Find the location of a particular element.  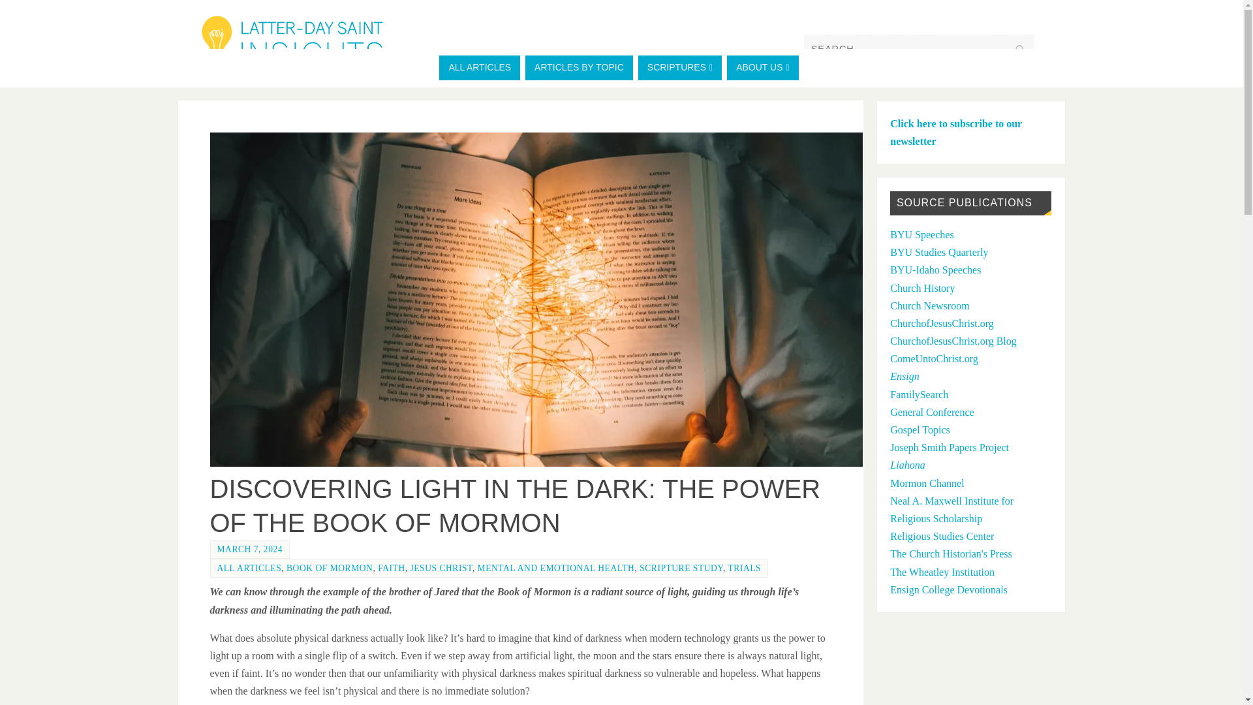

BOOK OF MORMON is located at coordinates (329, 568).